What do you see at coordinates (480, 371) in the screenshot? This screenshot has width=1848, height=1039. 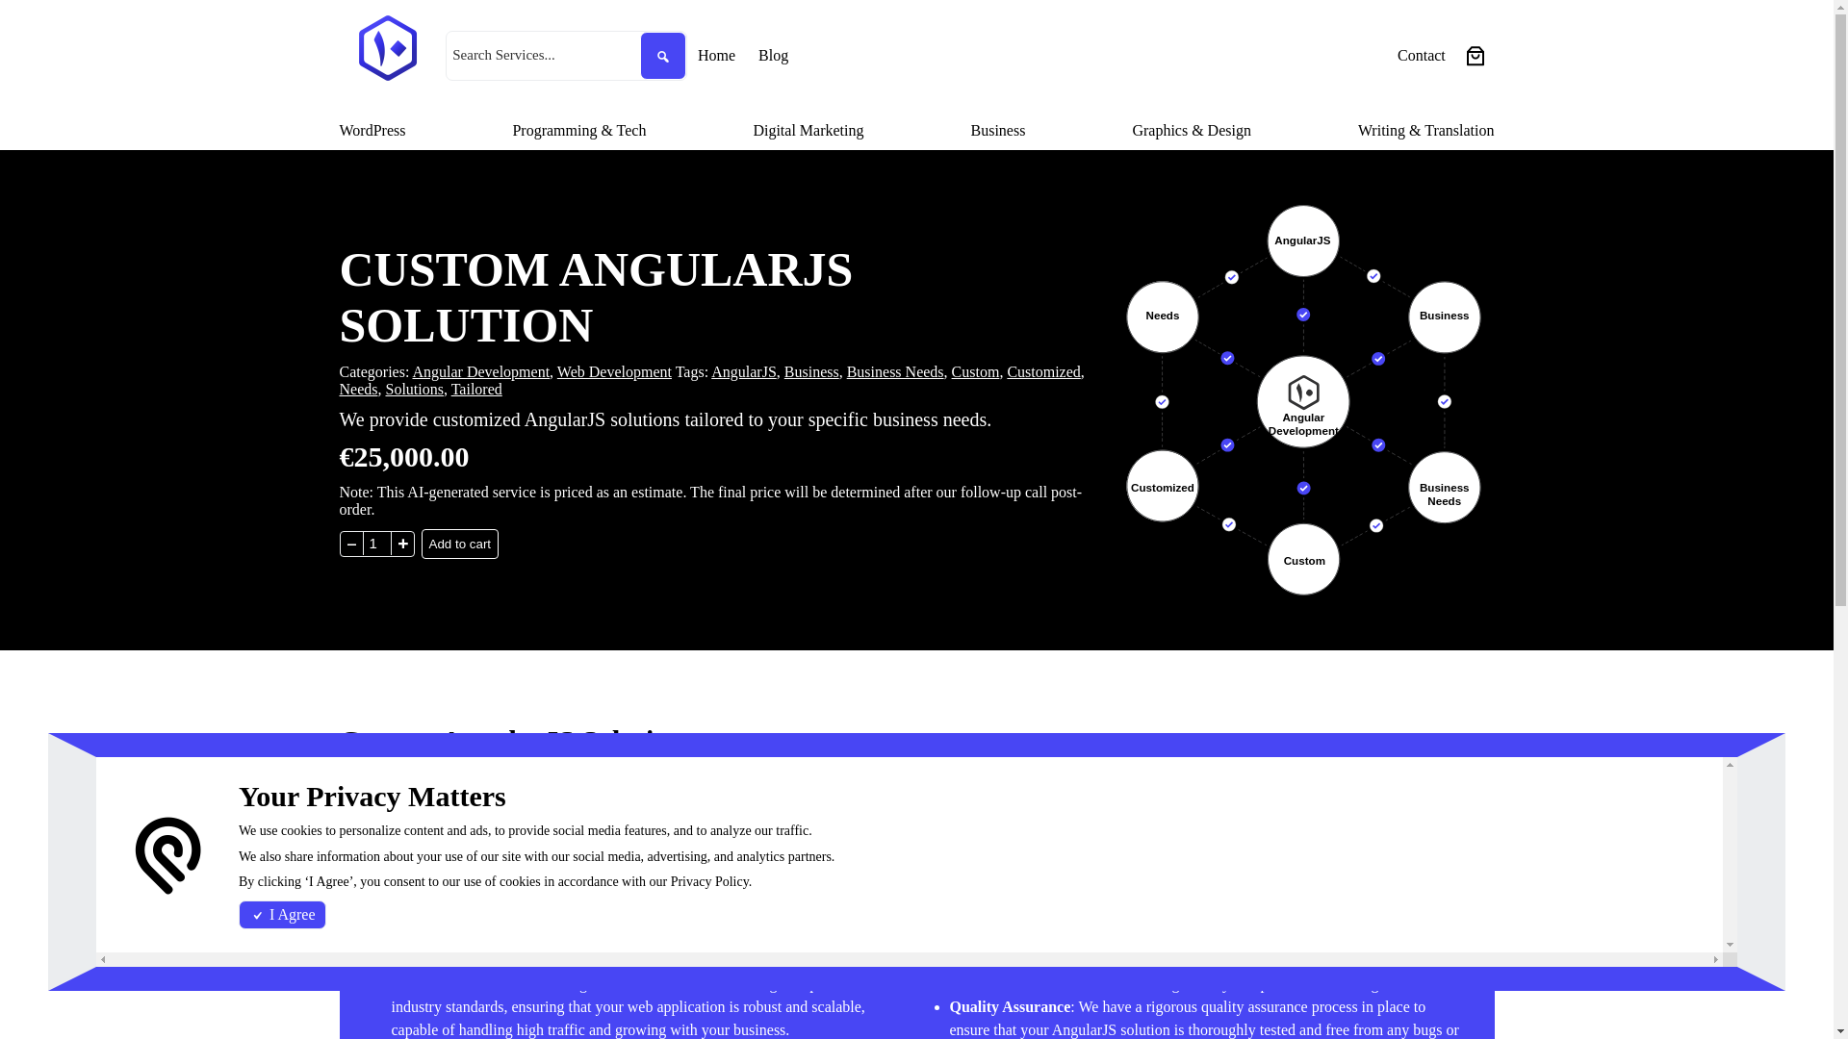 I see `Angular Development` at bounding box center [480, 371].